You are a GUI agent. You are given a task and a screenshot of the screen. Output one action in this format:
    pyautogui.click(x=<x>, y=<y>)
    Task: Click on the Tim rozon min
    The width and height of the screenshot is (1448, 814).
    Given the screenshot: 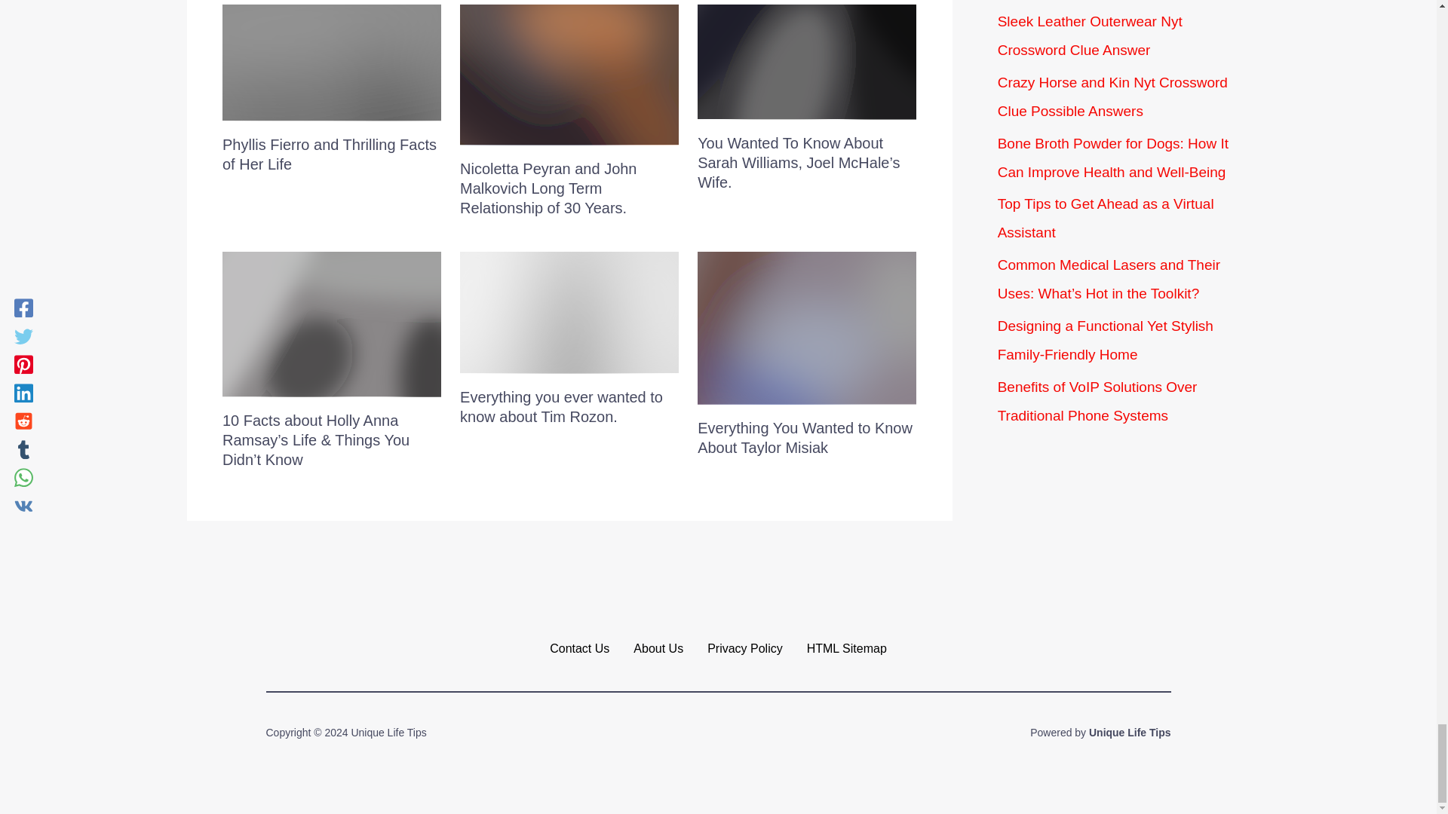 What is the action you would take?
    pyautogui.click(x=569, y=312)
    